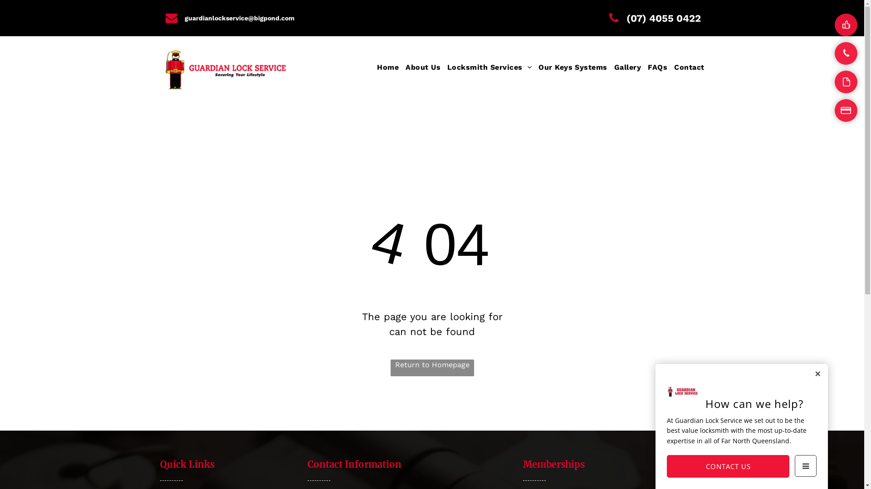 Image resolution: width=871 pixels, height=489 pixels. I want to click on CONTACT US, so click(728, 466).